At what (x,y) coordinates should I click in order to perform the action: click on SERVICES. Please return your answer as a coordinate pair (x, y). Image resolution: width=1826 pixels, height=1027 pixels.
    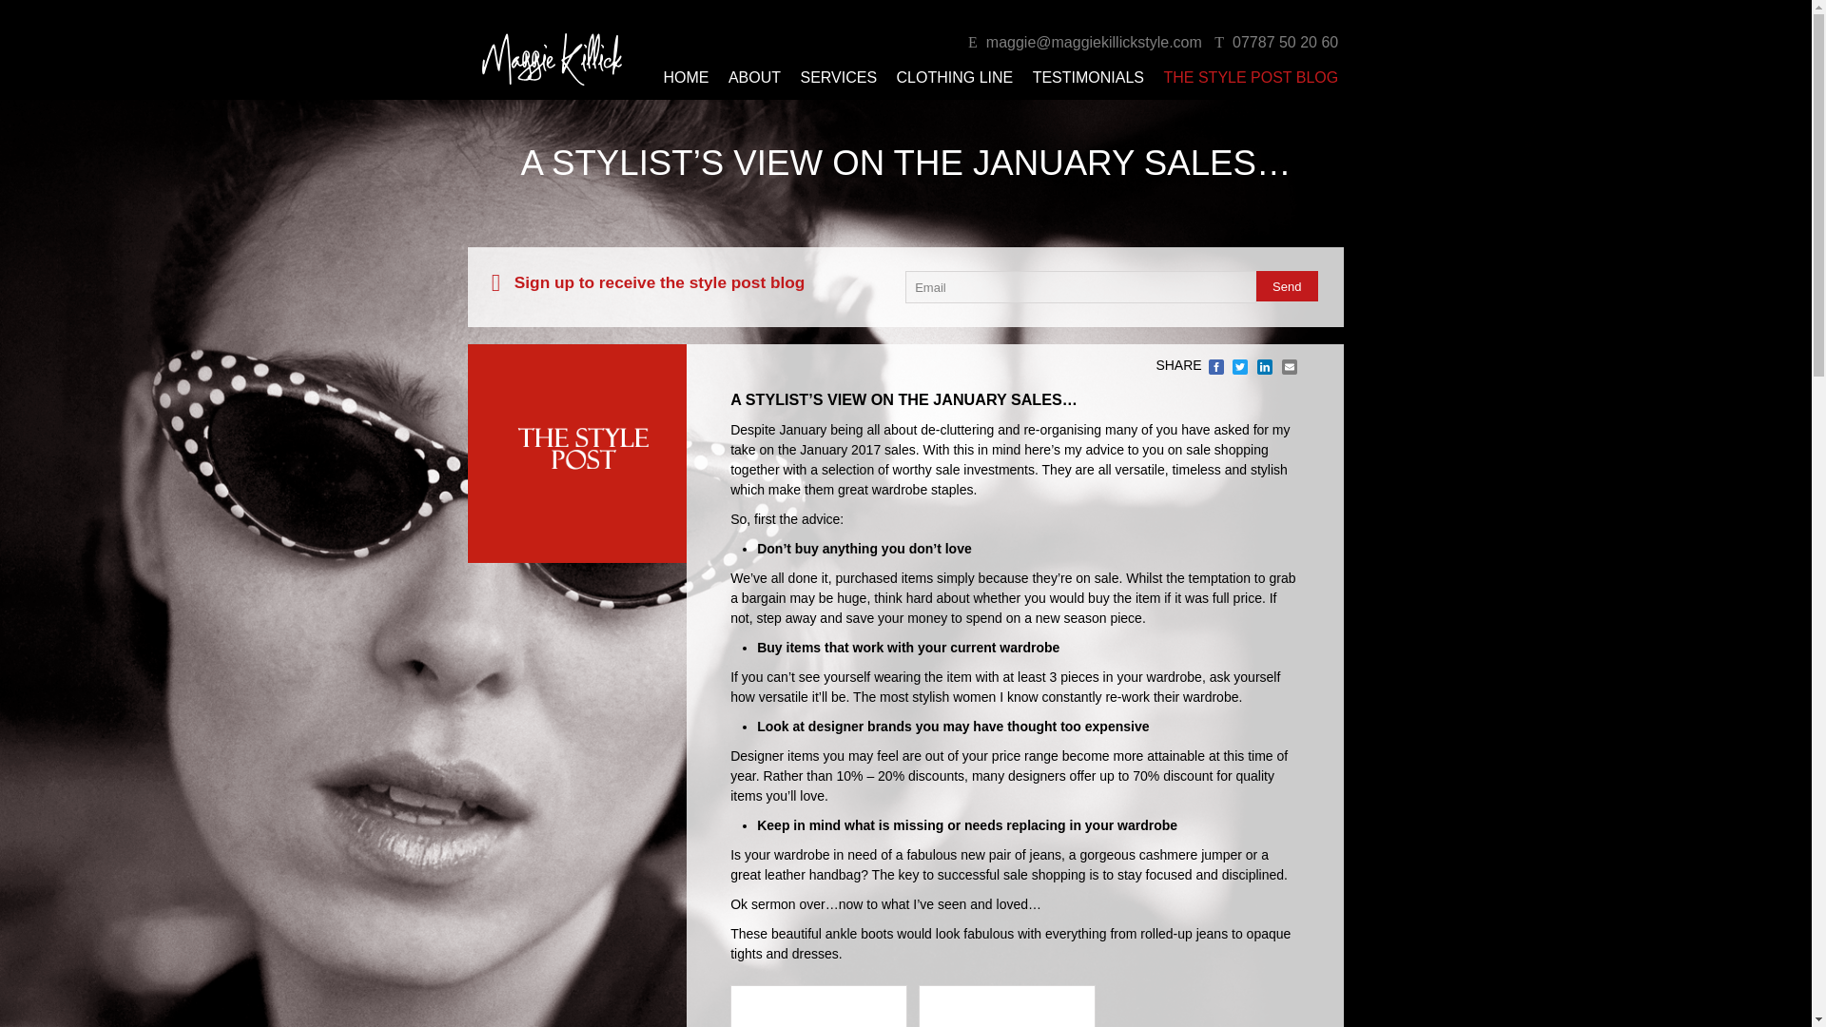
    Looking at the image, I should click on (837, 77).